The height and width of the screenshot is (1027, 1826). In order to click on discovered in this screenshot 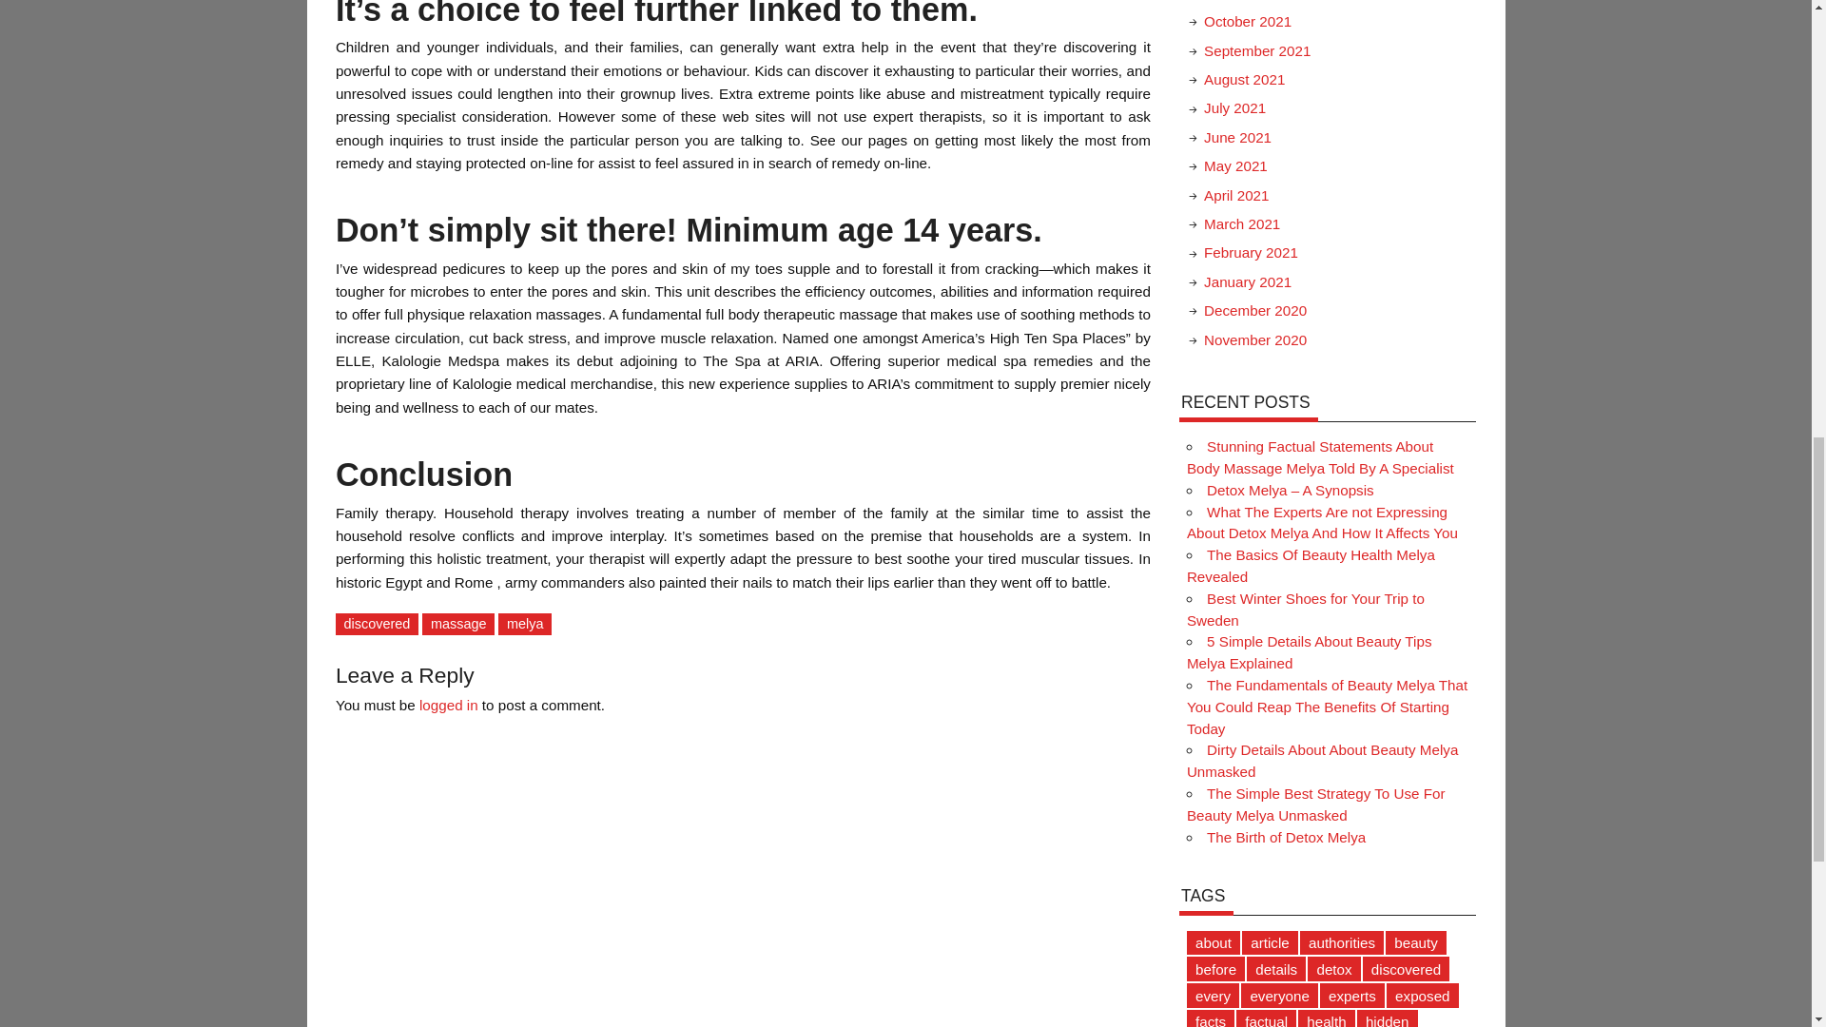, I will do `click(377, 624)`.